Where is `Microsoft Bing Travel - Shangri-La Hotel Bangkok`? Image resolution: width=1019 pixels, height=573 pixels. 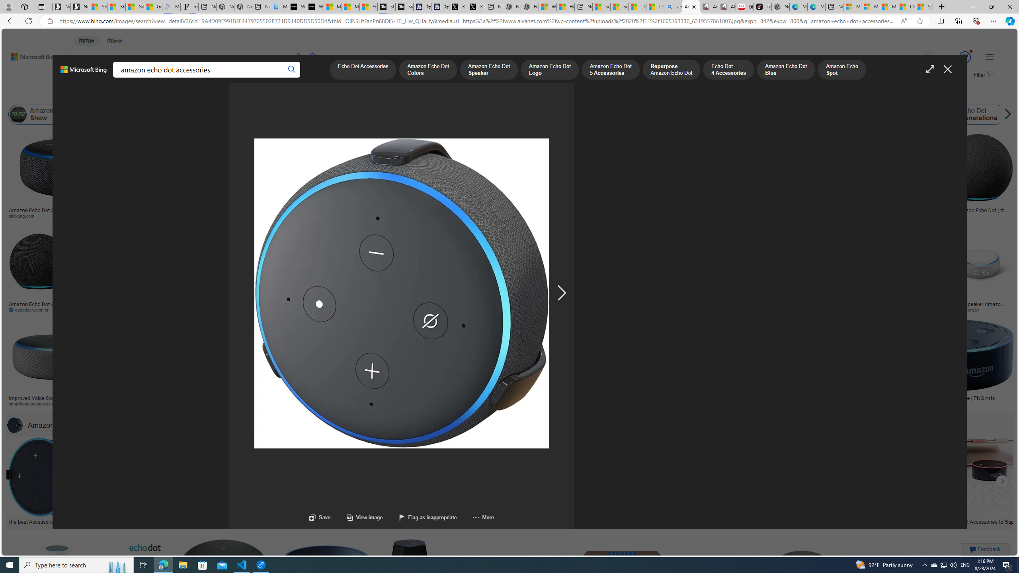 Microsoft Bing Travel - Shangri-La Hotel Bangkok is located at coordinates (279, 7).